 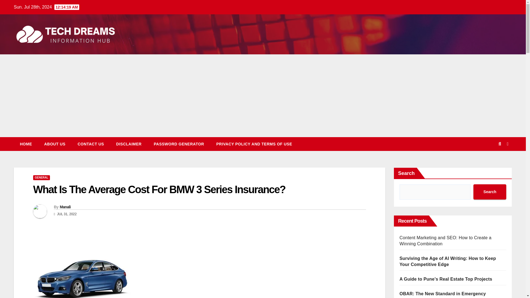 What do you see at coordinates (91, 144) in the screenshot?
I see `CONTACT US` at bounding box center [91, 144].